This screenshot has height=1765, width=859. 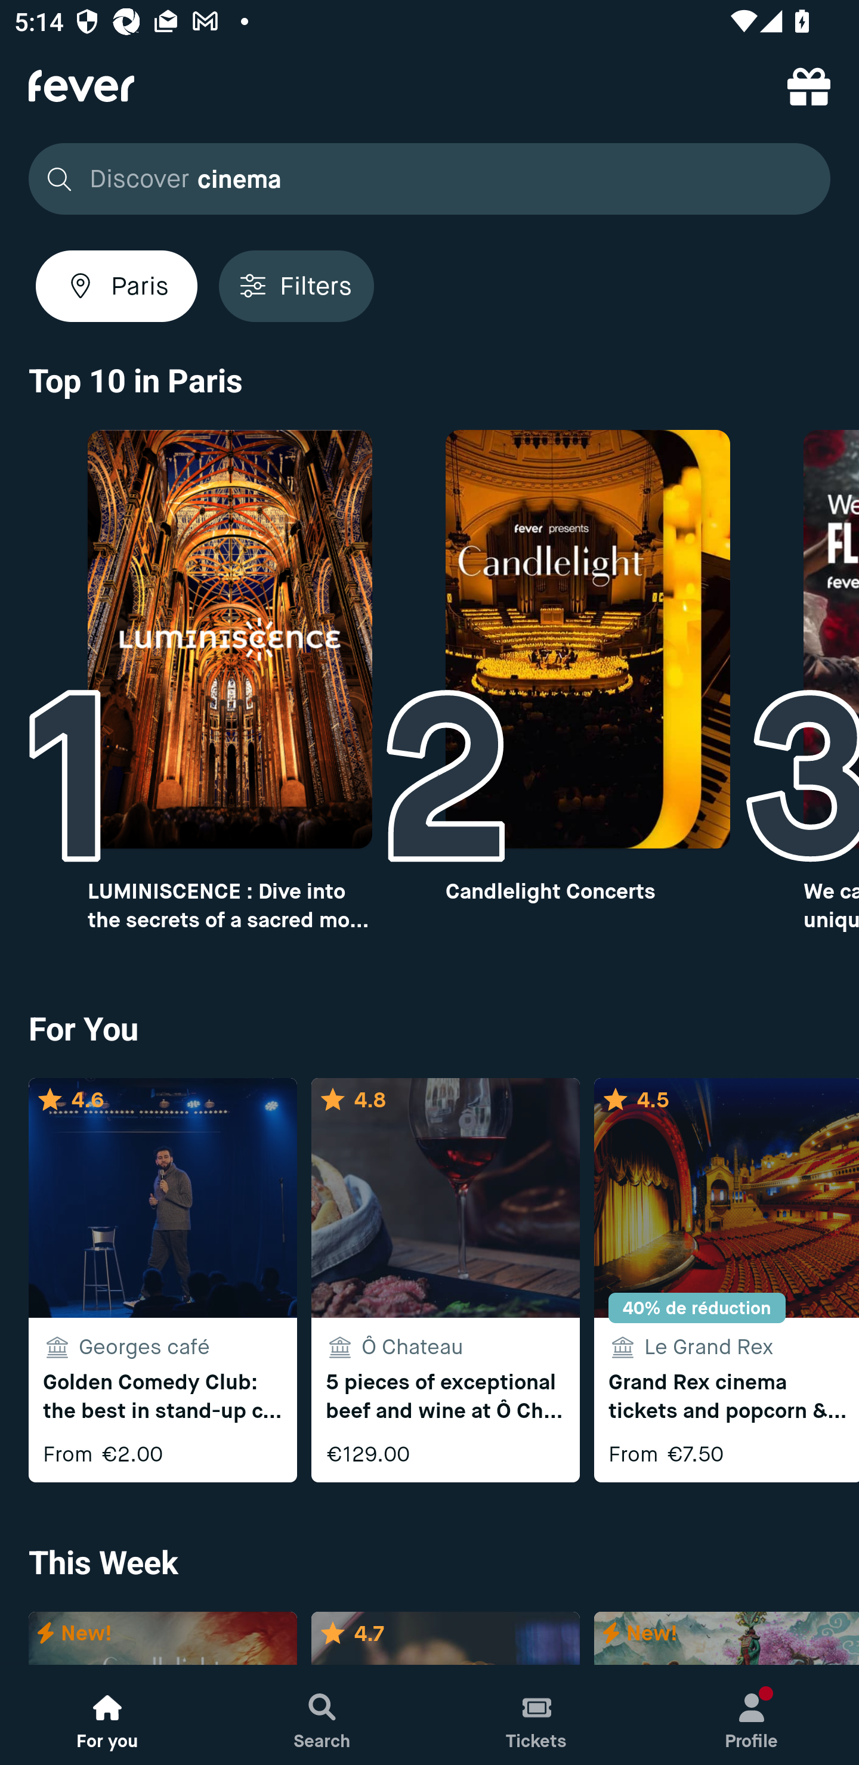 I want to click on Discover cinema, so click(x=424, y=179).